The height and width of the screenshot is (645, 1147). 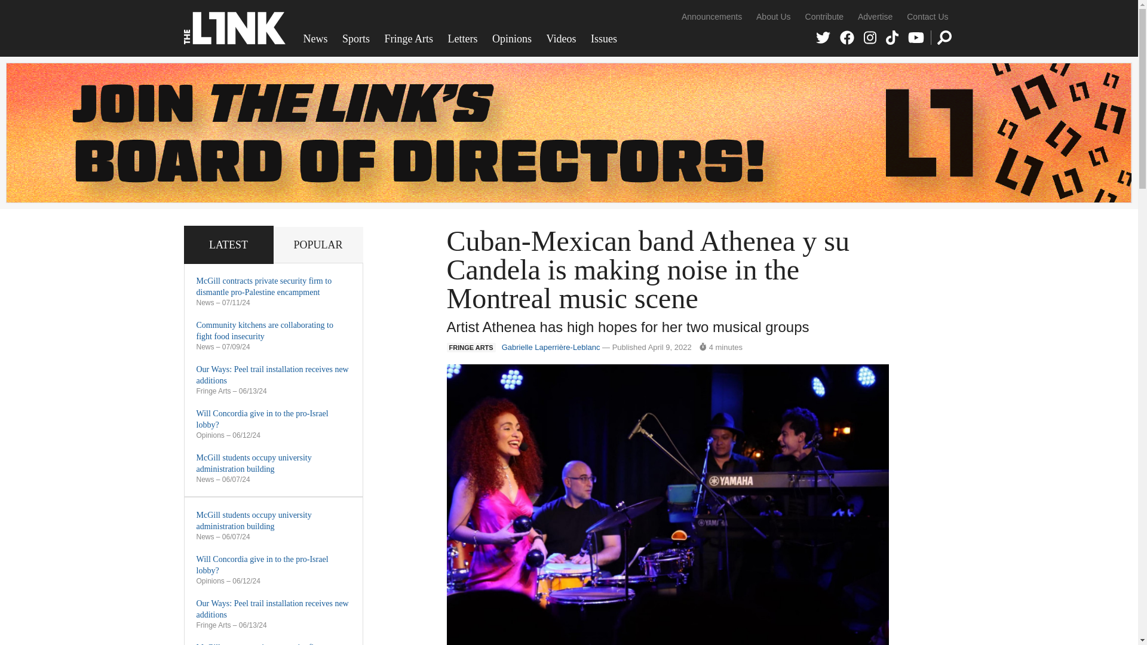 I want to click on Facebook, so click(x=847, y=37).